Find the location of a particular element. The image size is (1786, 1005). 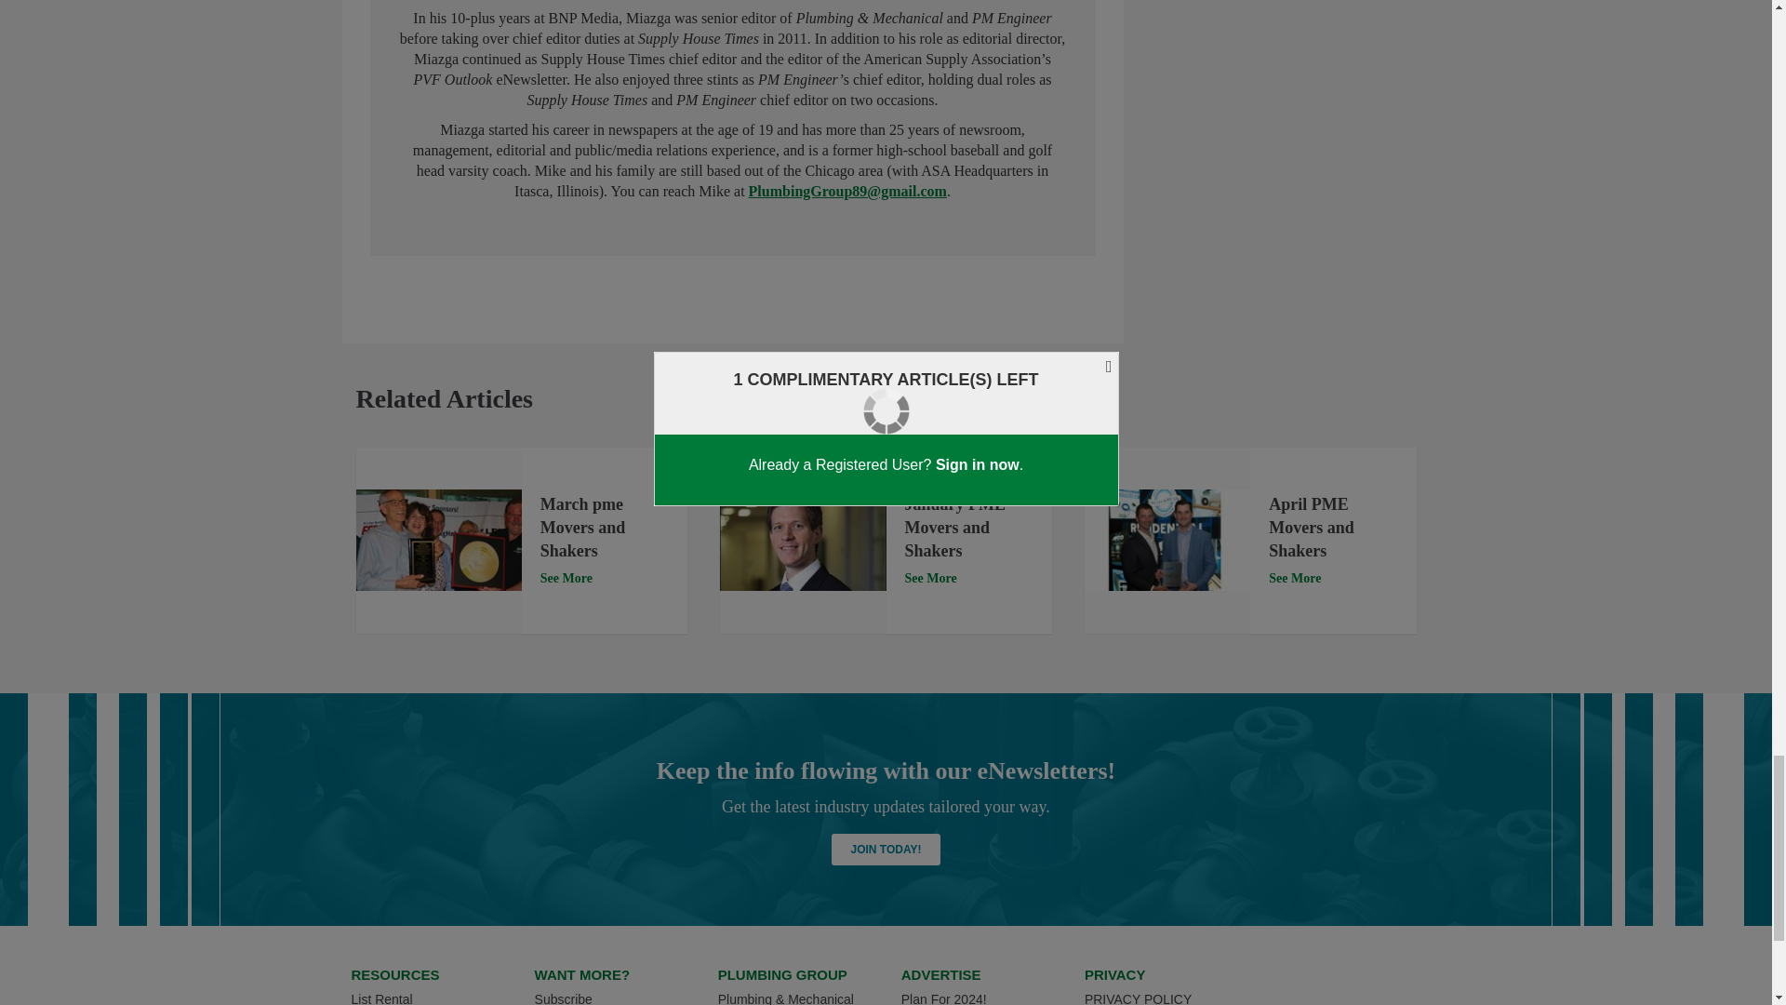

Lusardi is located at coordinates (802, 540).